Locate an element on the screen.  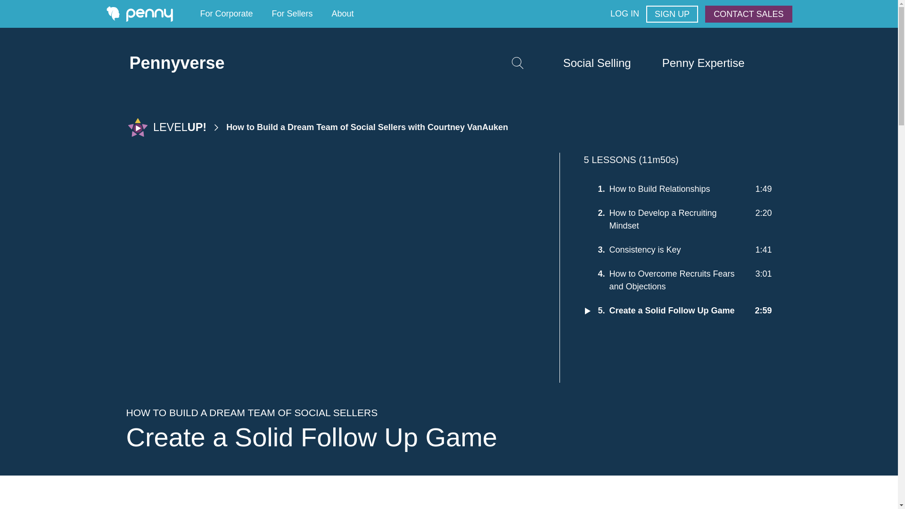
Pennyverse is located at coordinates (177, 63).